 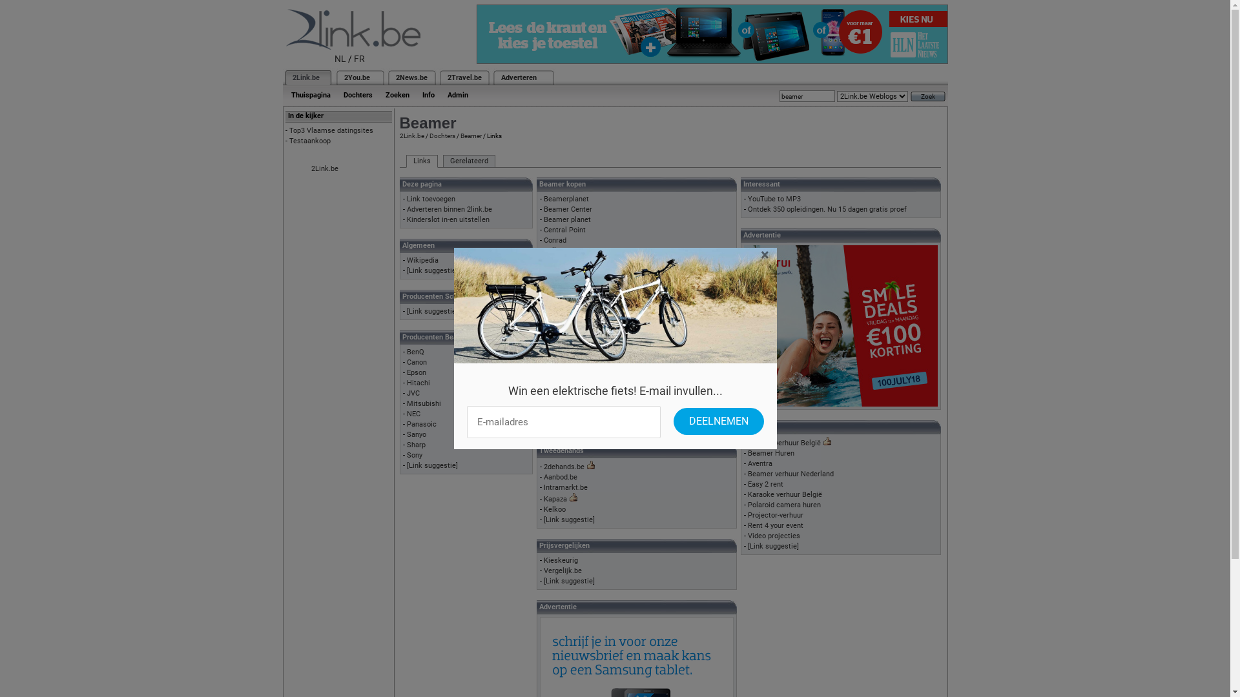 I want to click on Links, so click(x=421, y=161).